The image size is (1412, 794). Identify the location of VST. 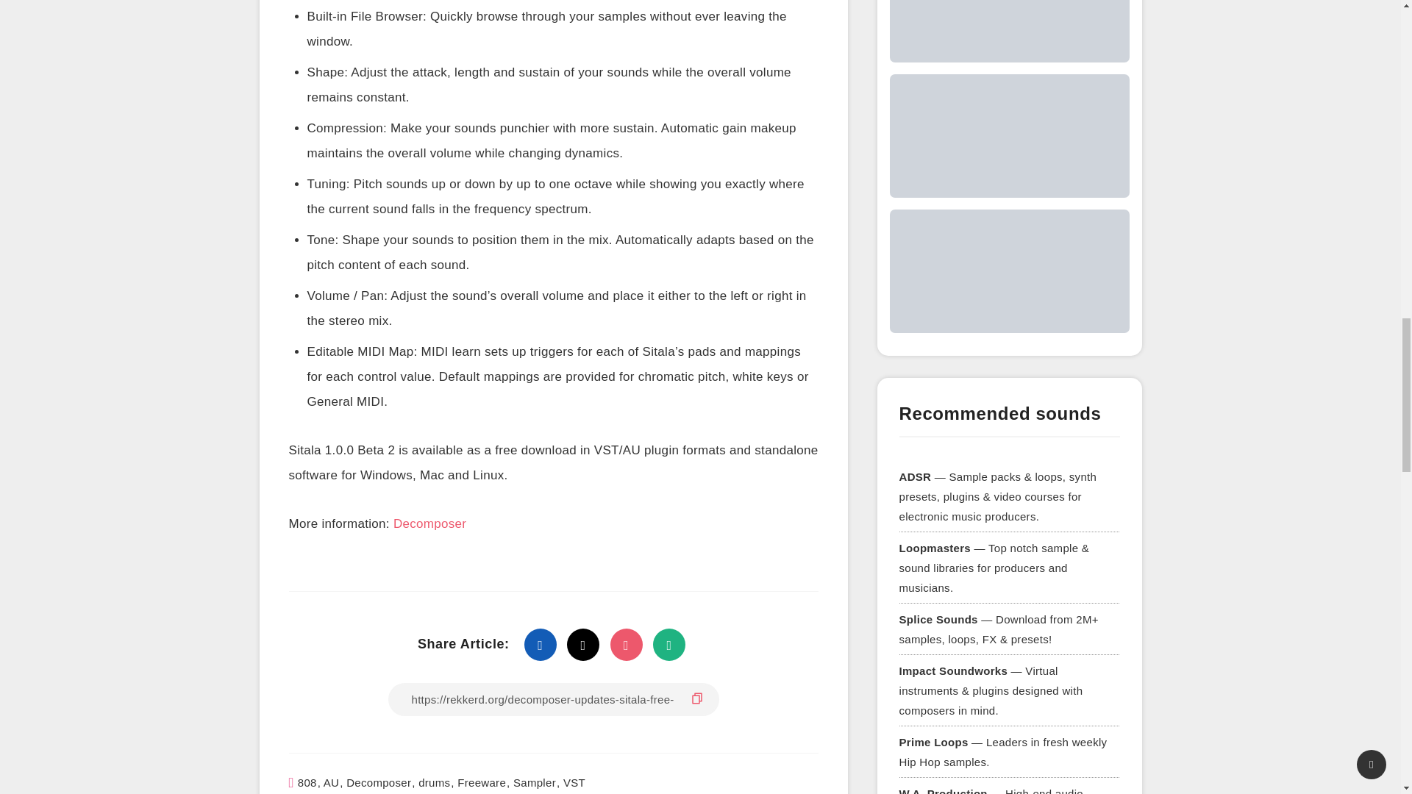
(574, 782).